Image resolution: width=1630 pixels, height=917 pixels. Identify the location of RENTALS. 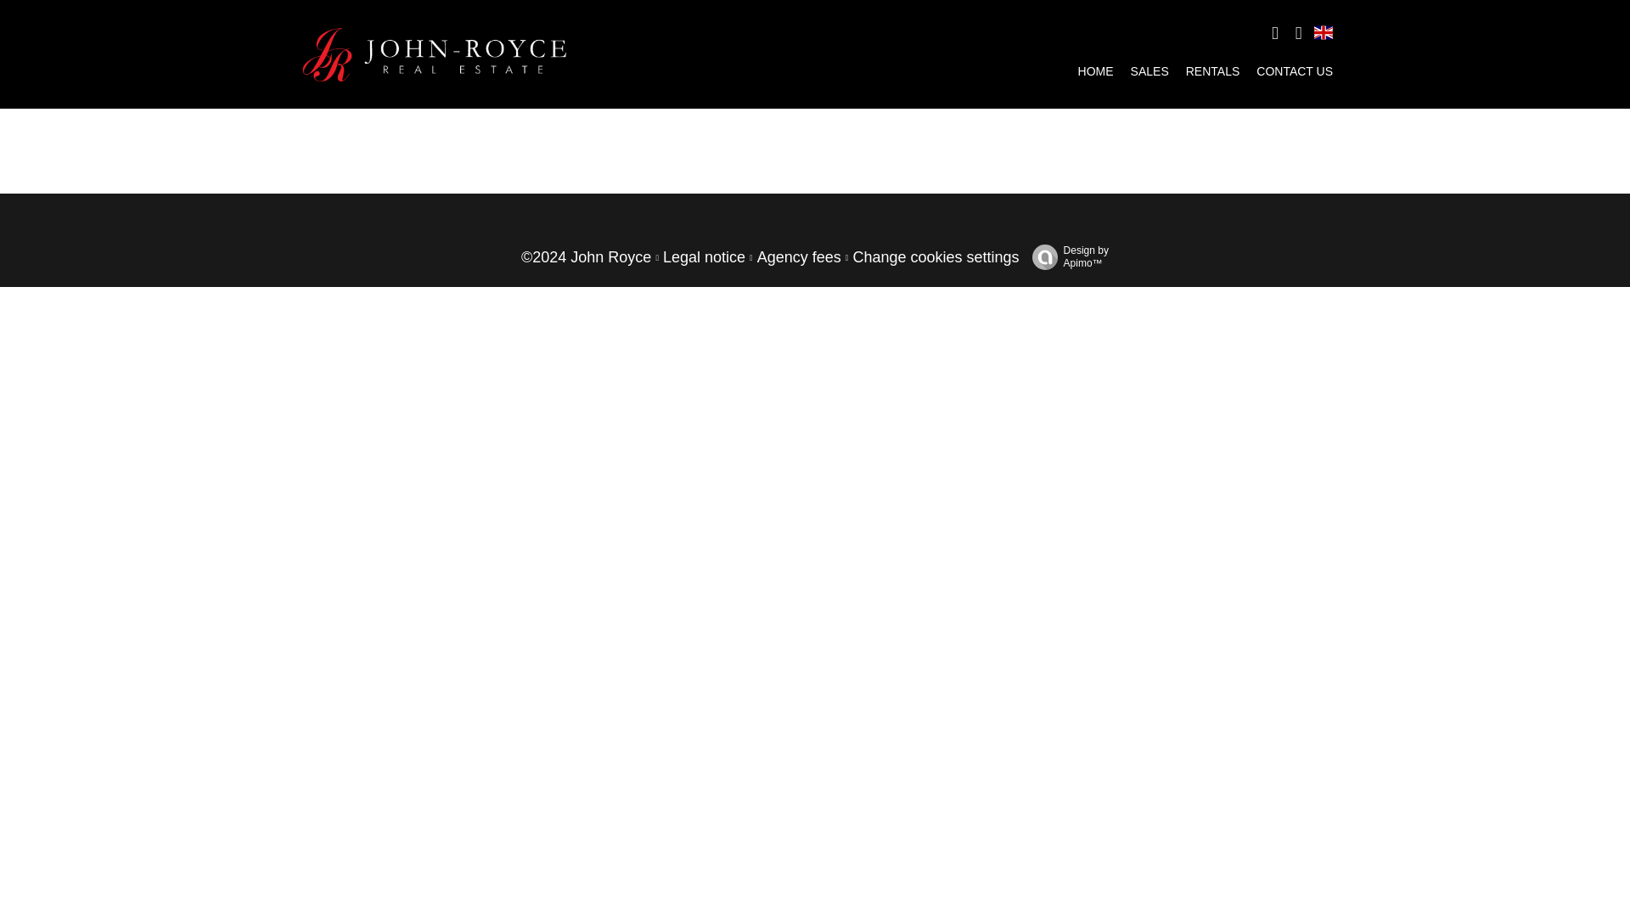
(1213, 70).